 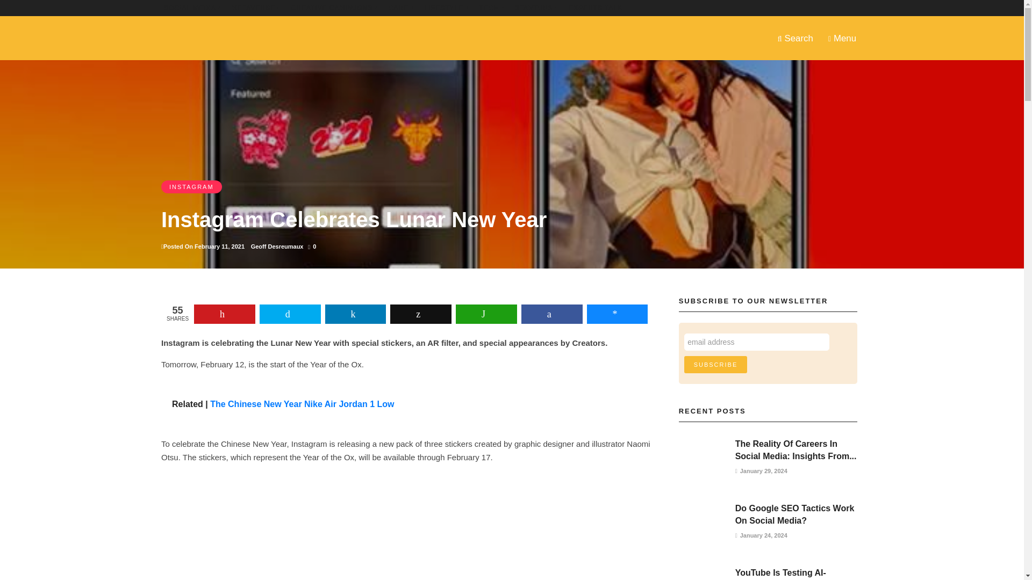 What do you see at coordinates (334, 8) in the screenshot?
I see `top-bar` at bounding box center [334, 8].